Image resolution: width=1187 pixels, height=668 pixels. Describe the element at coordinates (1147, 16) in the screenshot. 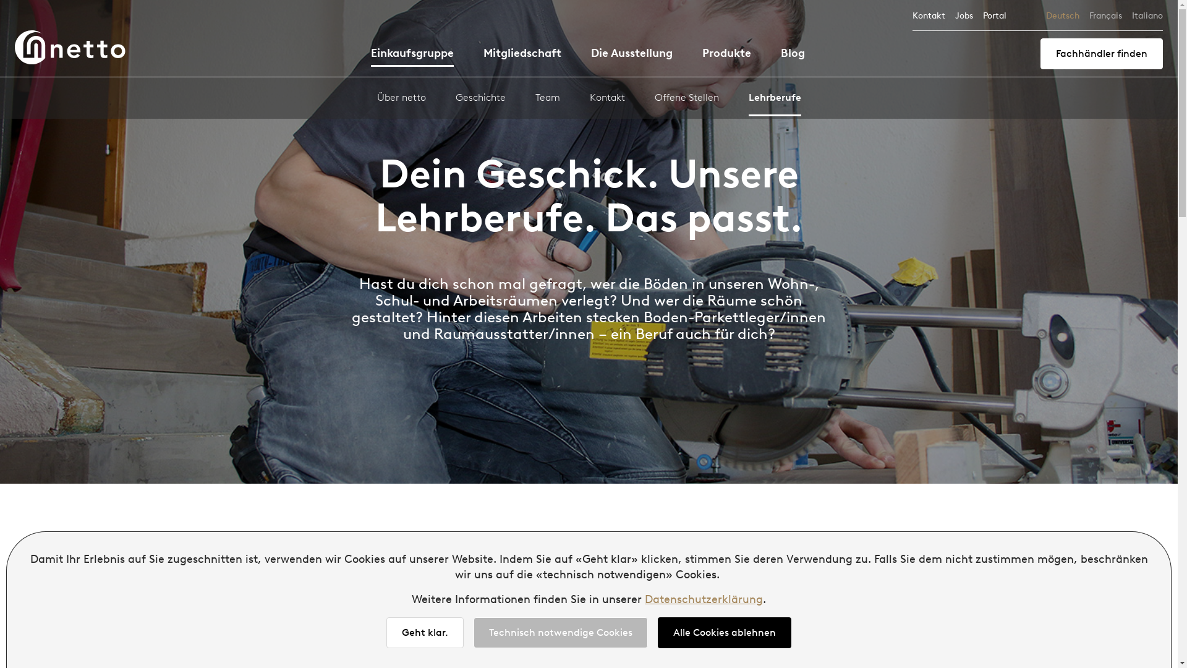

I see `Italiano` at that location.